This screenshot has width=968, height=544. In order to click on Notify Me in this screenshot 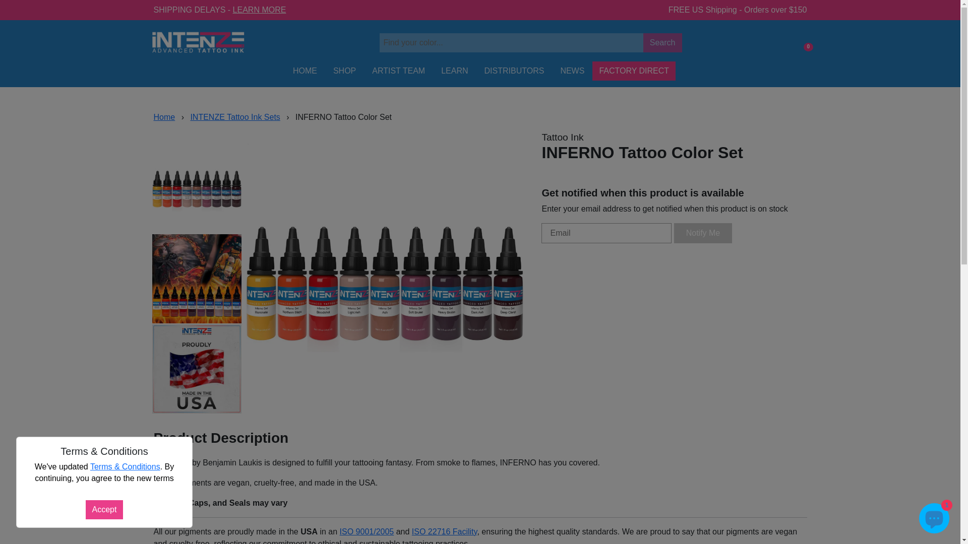, I will do `click(703, 232)`.